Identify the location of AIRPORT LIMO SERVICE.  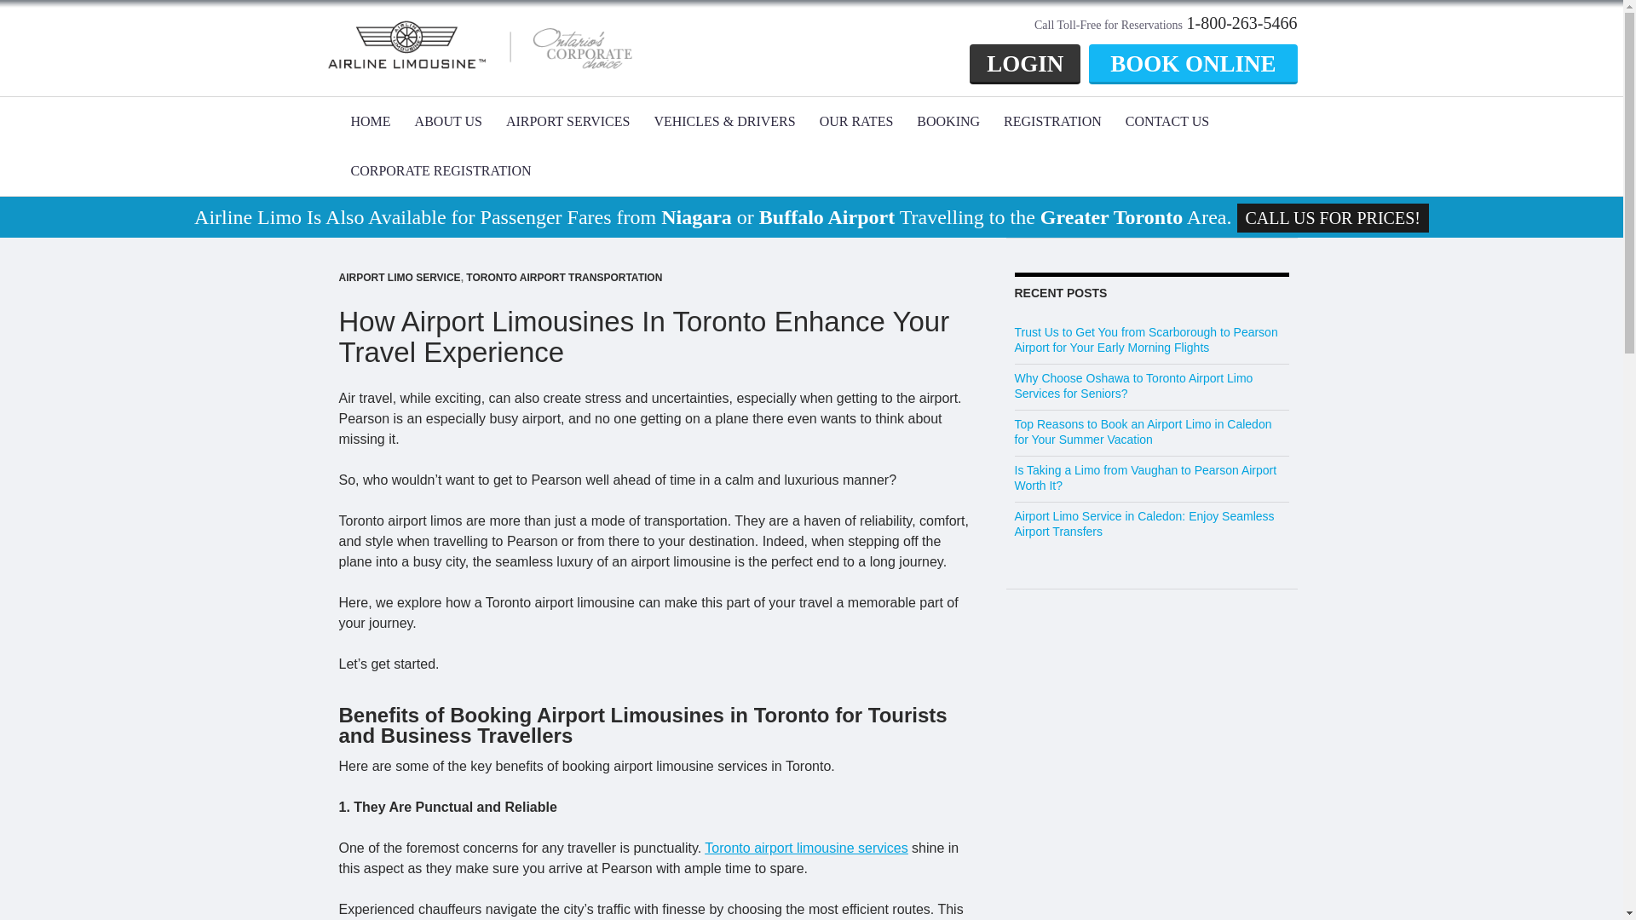
(400, 277).